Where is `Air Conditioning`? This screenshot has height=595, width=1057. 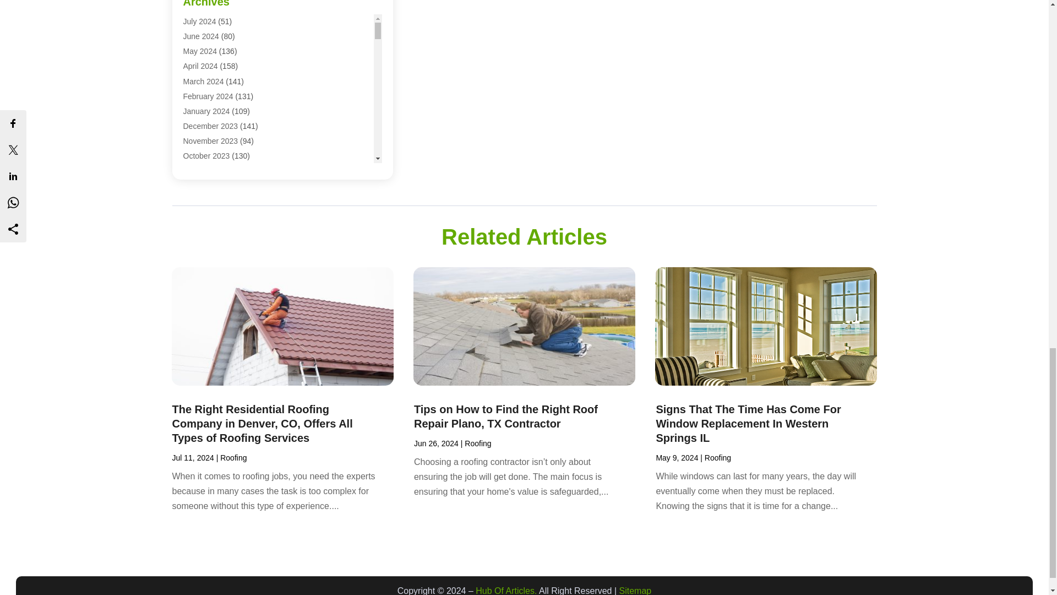 Air Conditioning is located at coordinates (210, 84).